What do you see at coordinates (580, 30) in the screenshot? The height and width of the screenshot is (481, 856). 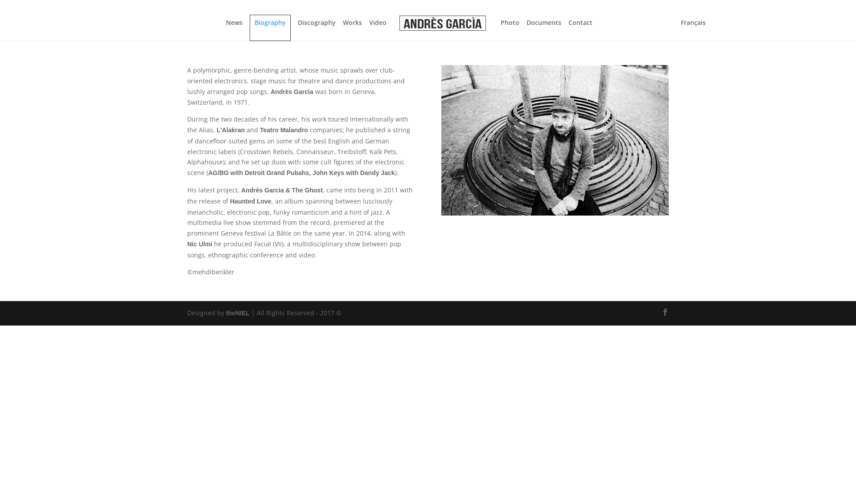 I see `Contact` at bounding box center [580, 30].